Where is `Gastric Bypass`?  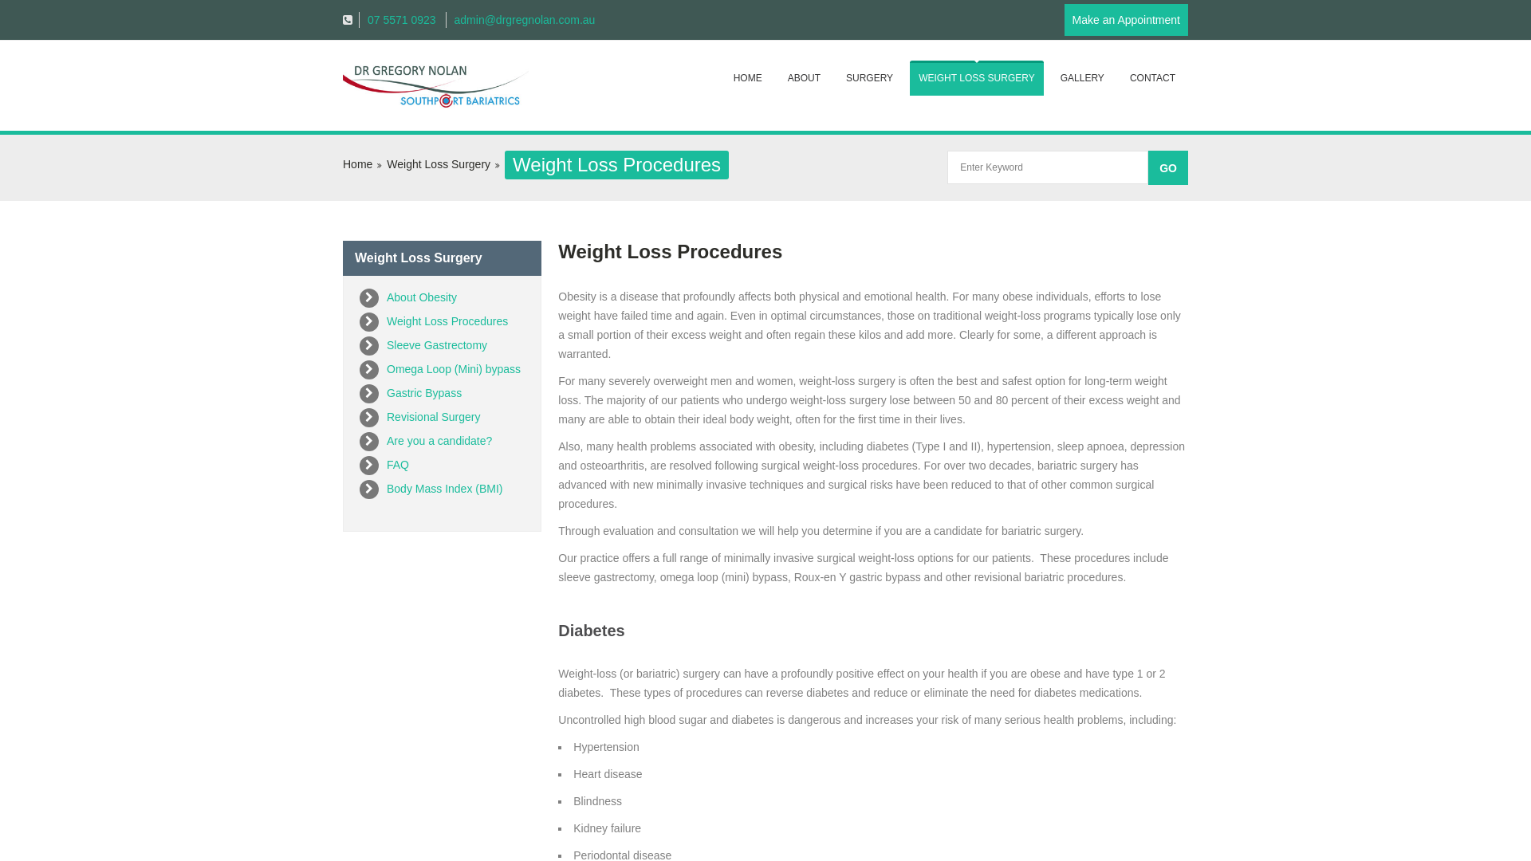 Gastric Bypass is located at coordinates (424, 393).